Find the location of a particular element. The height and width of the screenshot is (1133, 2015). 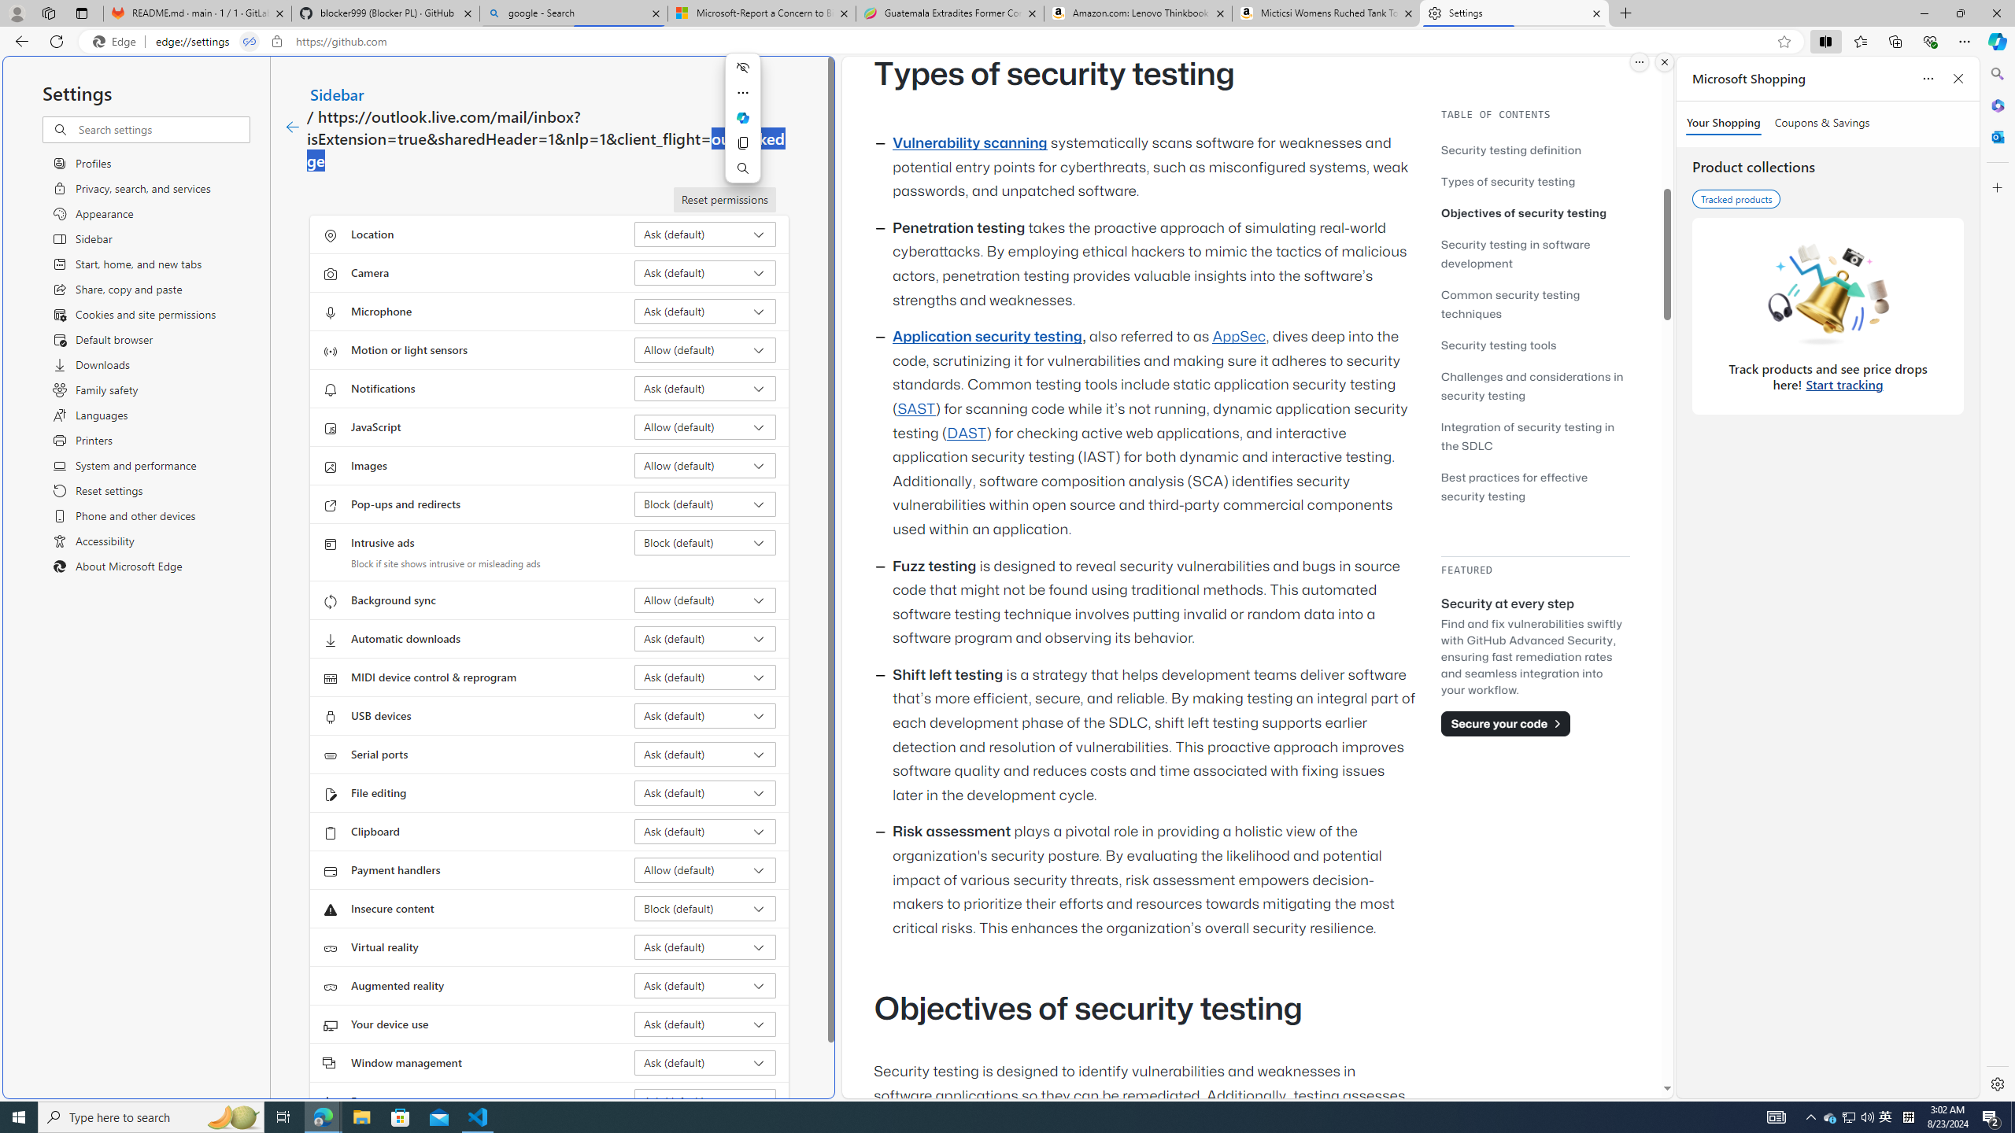

Security testing tools is located at coordinates (1535, 345).